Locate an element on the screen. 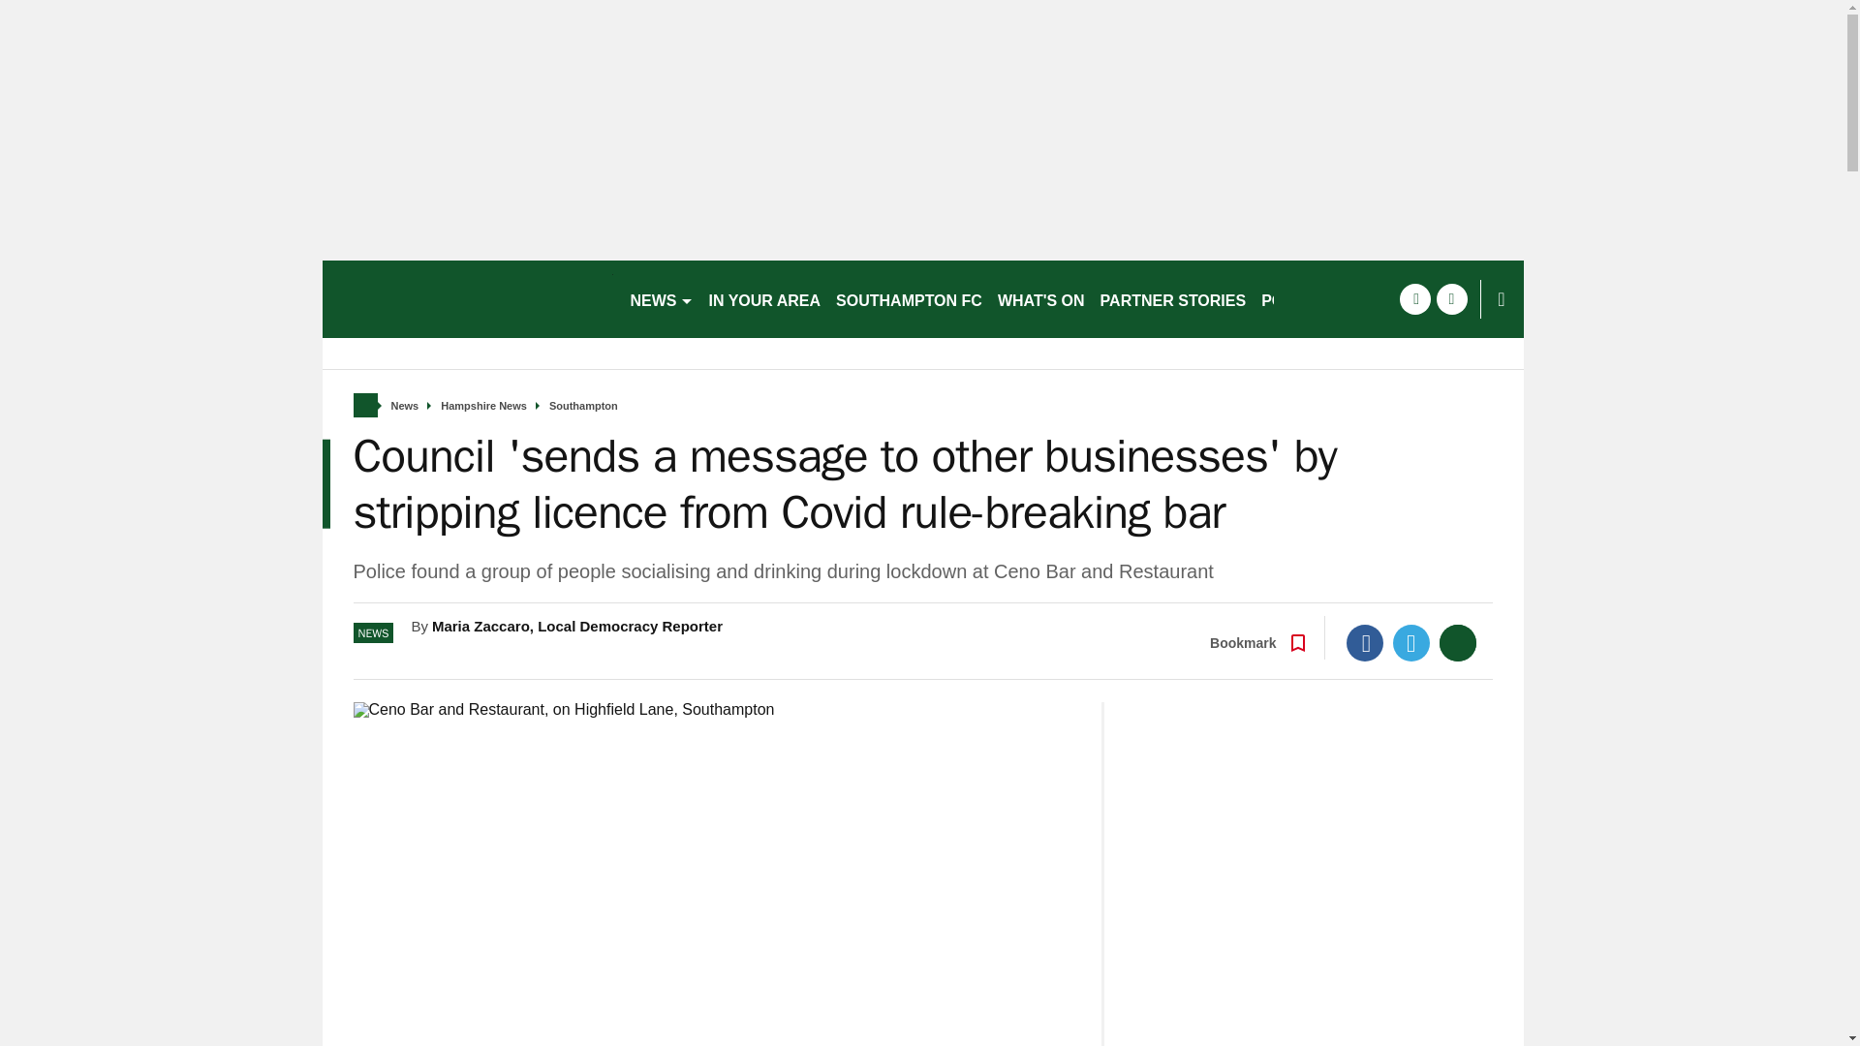 This screenshot has height=1046, width=1860. hampshirelive is located at coordinates (467, 298).